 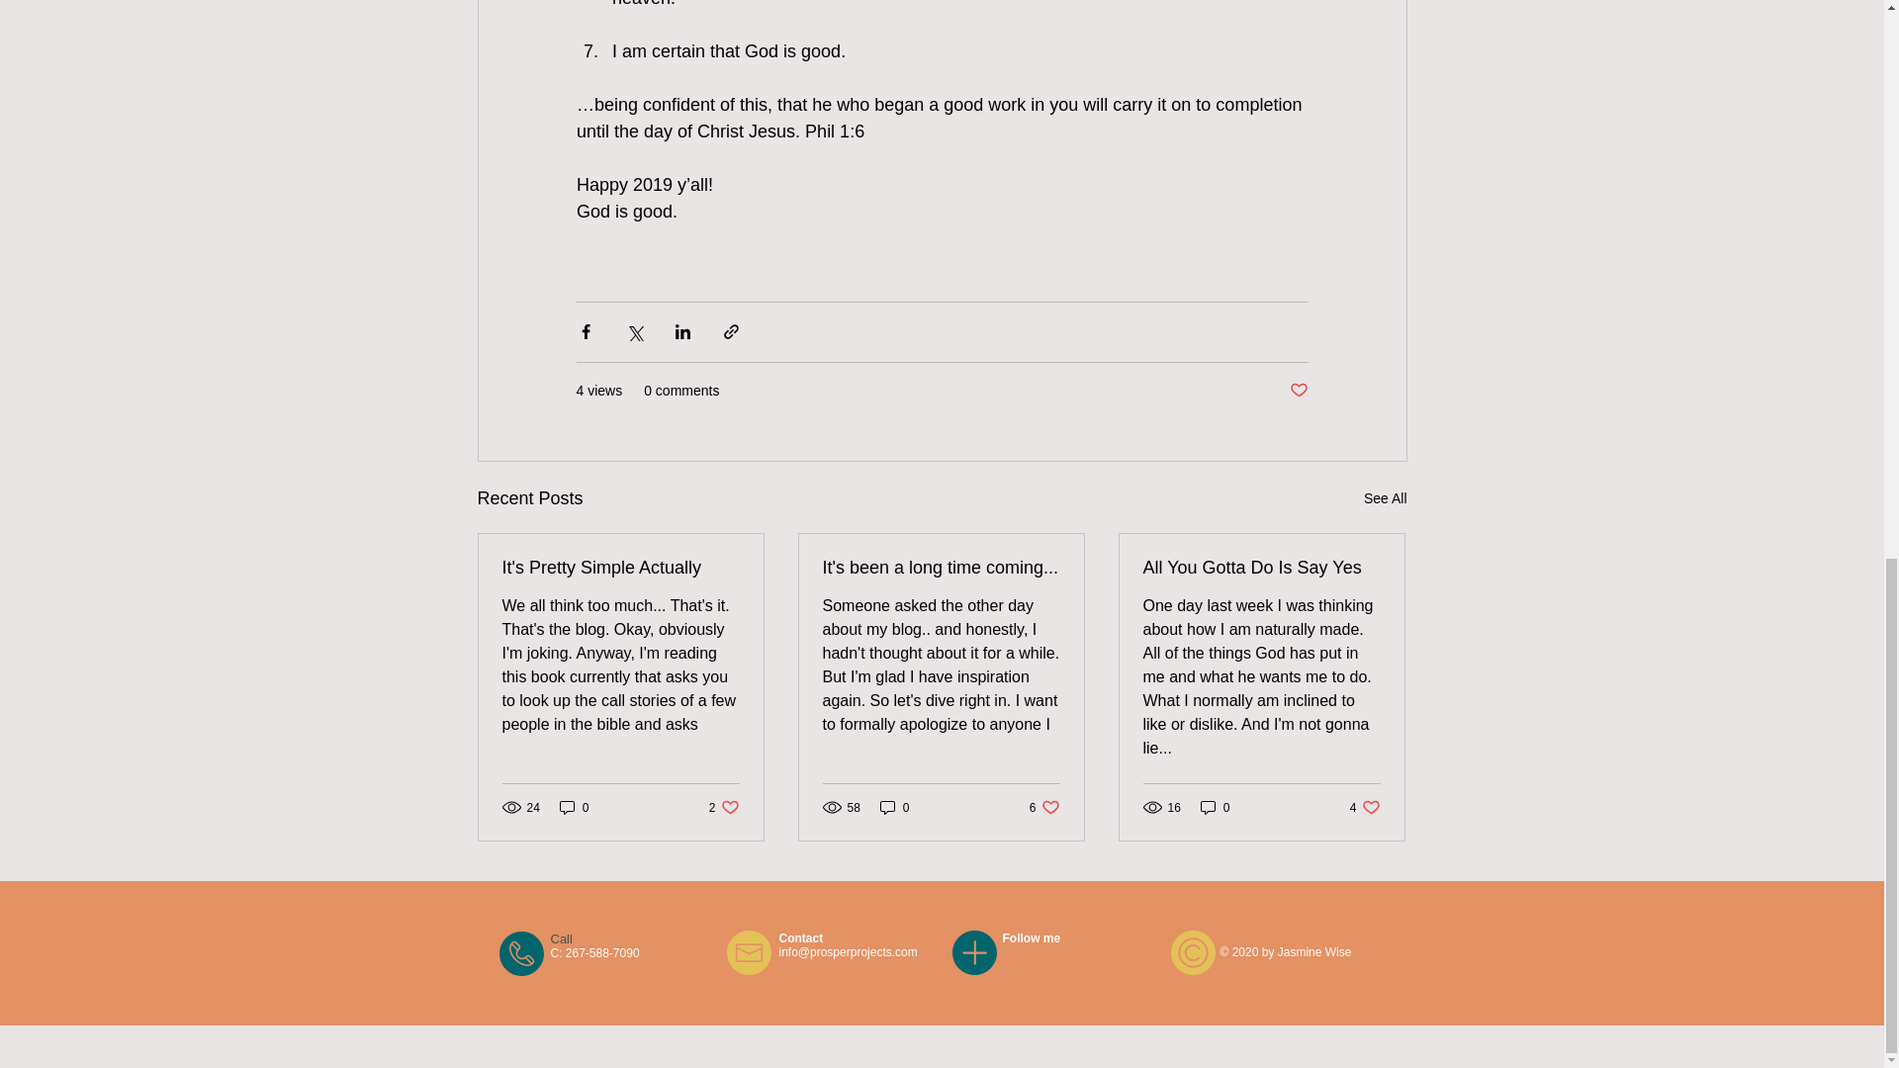 I want to click on It's Pretty Simple Actually, so click(x=574, y=807).